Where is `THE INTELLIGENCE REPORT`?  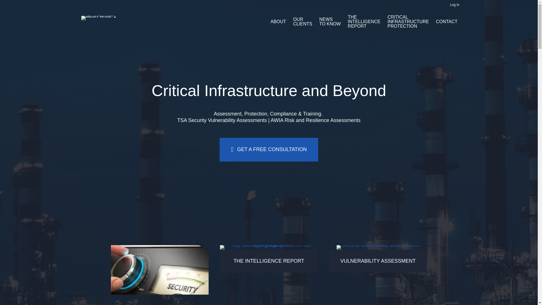
THE INTELLIGENCE REPORT is located at coordinates (269, 261).